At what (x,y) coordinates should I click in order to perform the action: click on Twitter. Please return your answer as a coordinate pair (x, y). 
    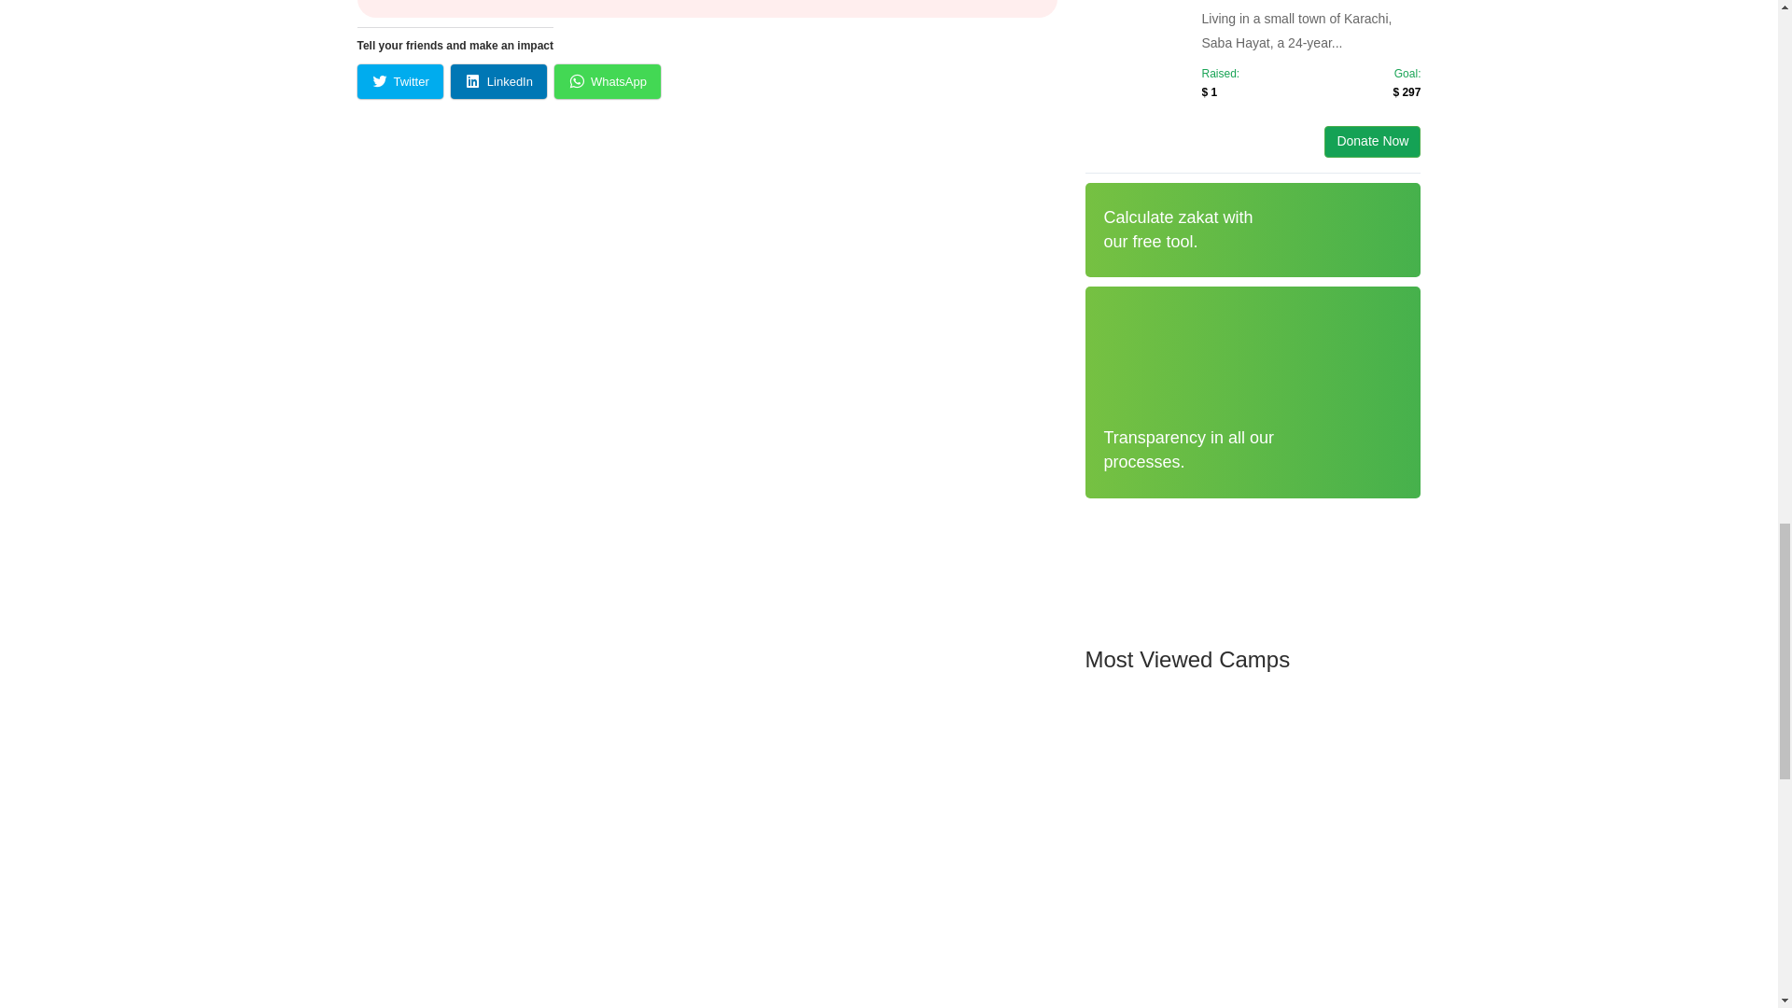
    Looking at the image, I should click on (399, 81).